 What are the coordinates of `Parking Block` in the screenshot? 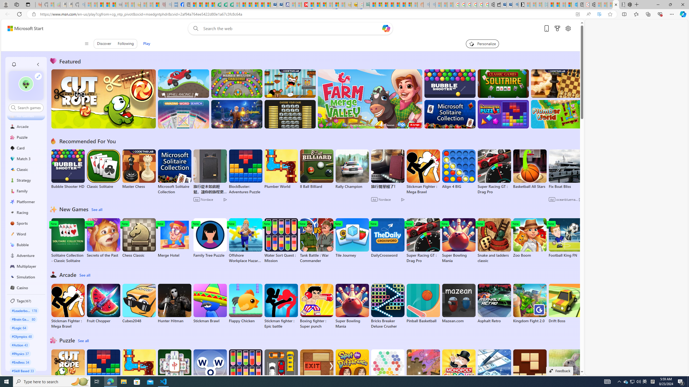 It's located at (281, 369).